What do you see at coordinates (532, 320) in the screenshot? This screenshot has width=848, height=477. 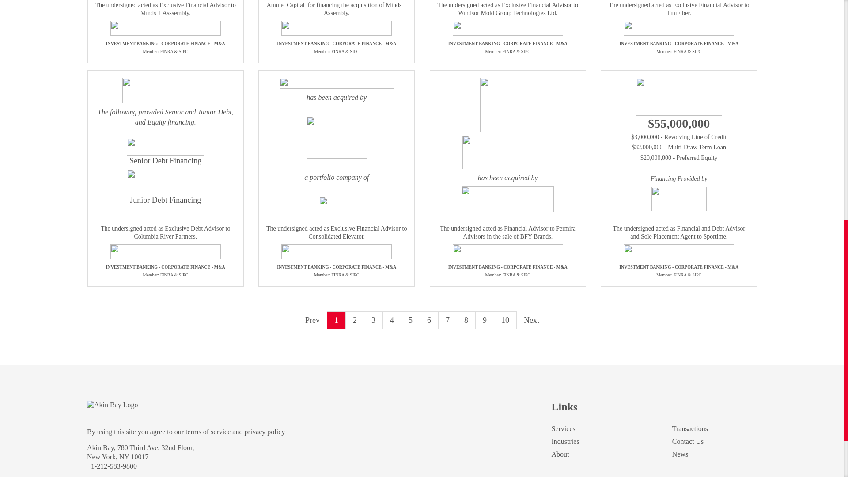 I see `Next` at bounding box center [532, 320].